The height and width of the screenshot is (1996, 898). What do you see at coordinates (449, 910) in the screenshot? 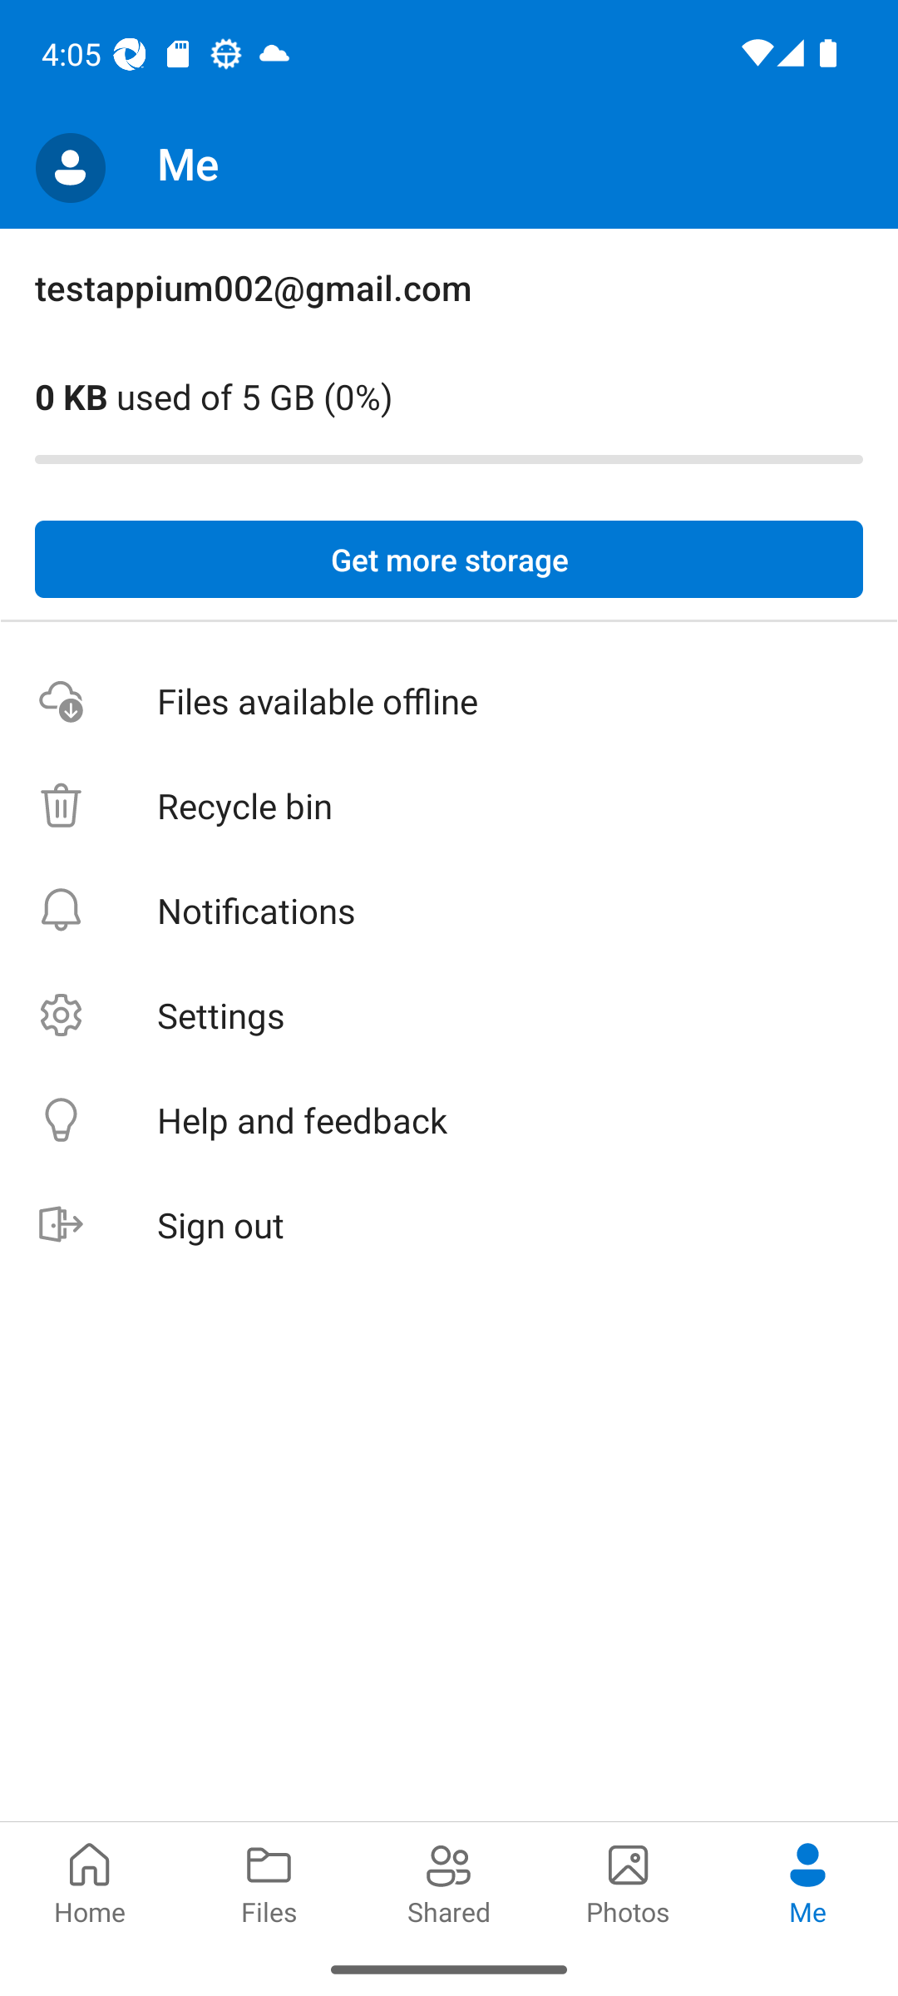
I see `Notifications` at bounding box center [449, 910].